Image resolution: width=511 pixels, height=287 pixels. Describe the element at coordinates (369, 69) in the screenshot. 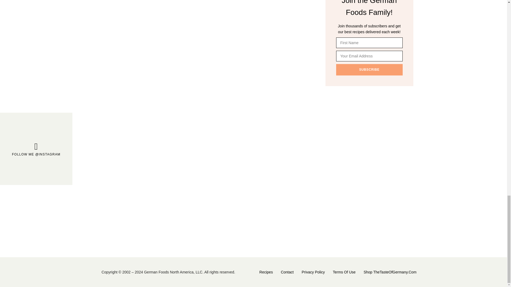

I see `Subscribe` at that location.